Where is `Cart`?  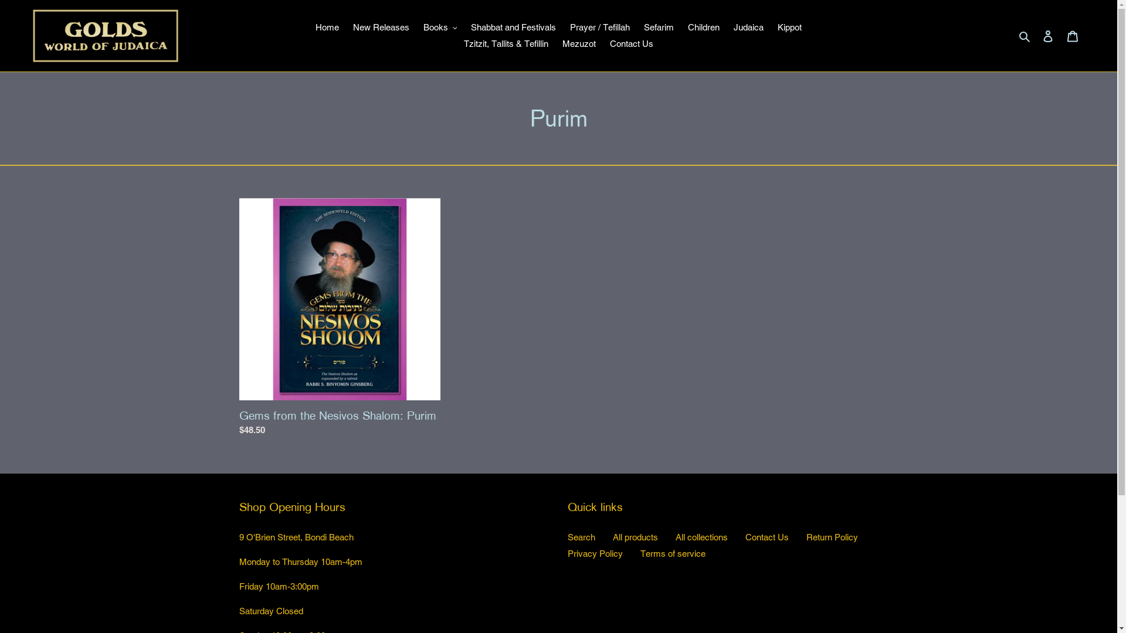 Cart is located at coordinates (1073, 36).